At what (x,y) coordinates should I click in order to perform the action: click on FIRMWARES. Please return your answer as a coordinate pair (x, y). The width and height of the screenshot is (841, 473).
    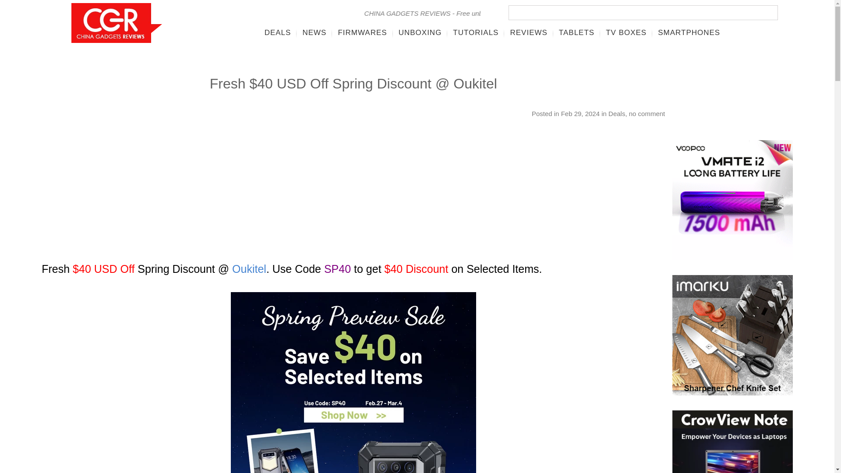
    Looking at the image, I should click on (362, 32).